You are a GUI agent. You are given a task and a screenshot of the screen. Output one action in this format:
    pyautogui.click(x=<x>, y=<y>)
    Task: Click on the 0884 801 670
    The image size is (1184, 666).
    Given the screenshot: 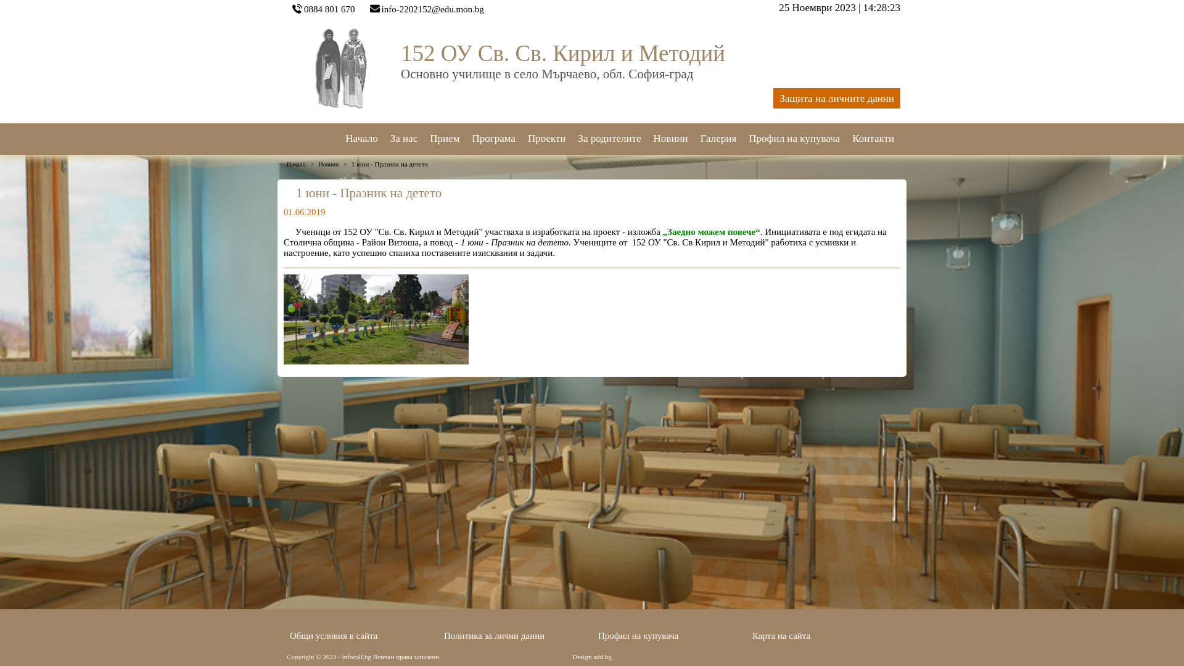 What is the action you would take?
    pyautogui.click(x=329, y=9)
    